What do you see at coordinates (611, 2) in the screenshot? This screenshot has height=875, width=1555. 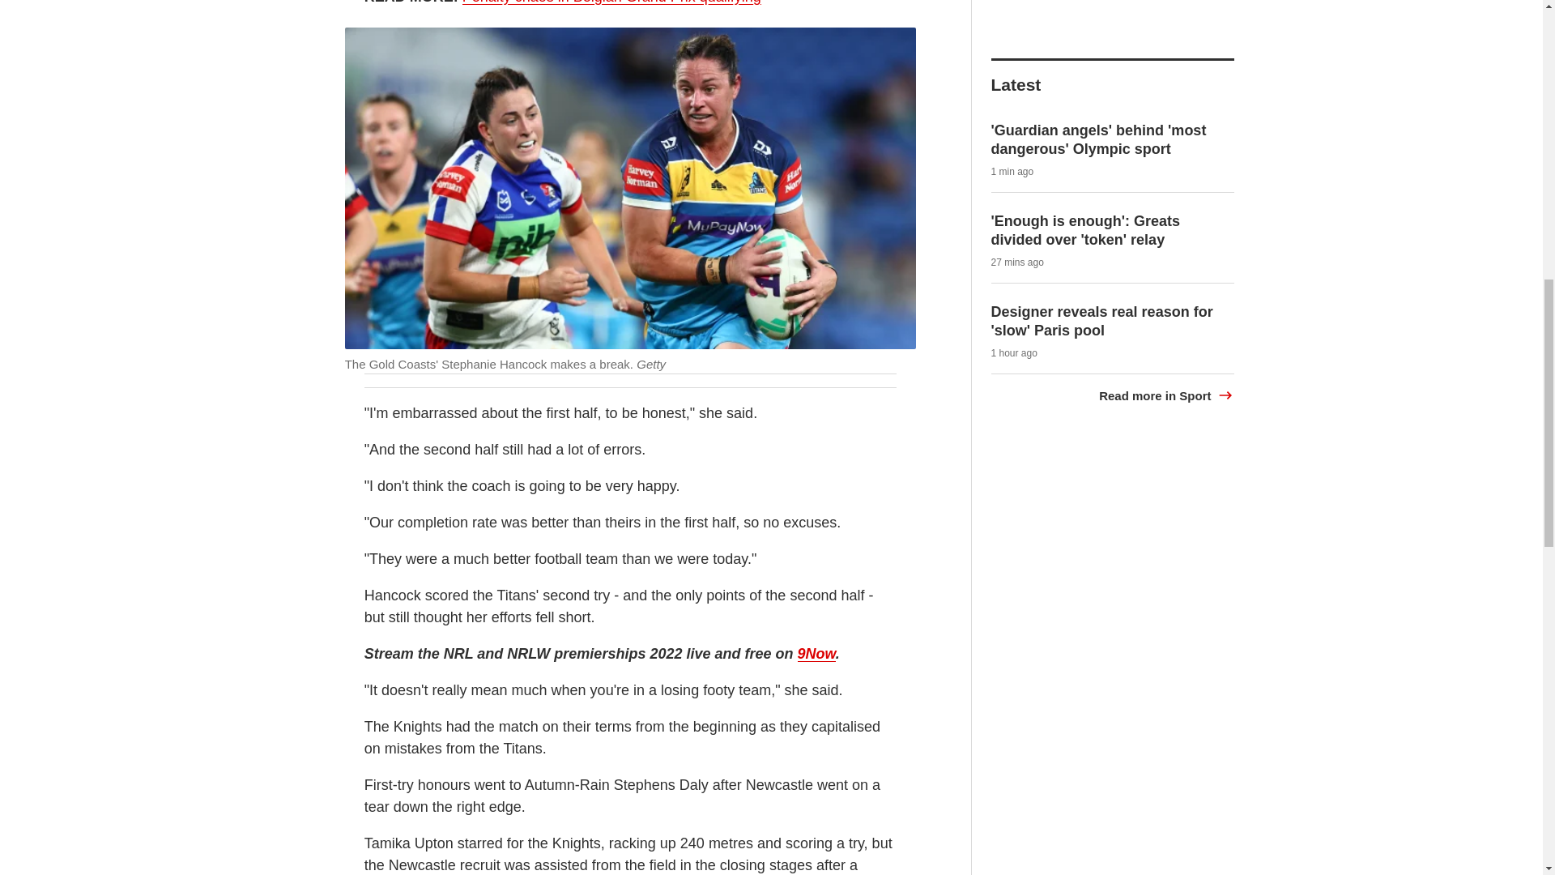 I see `Penalty chaos in Belgian Grand Prix qualifying` at bounding box center [611, 2].